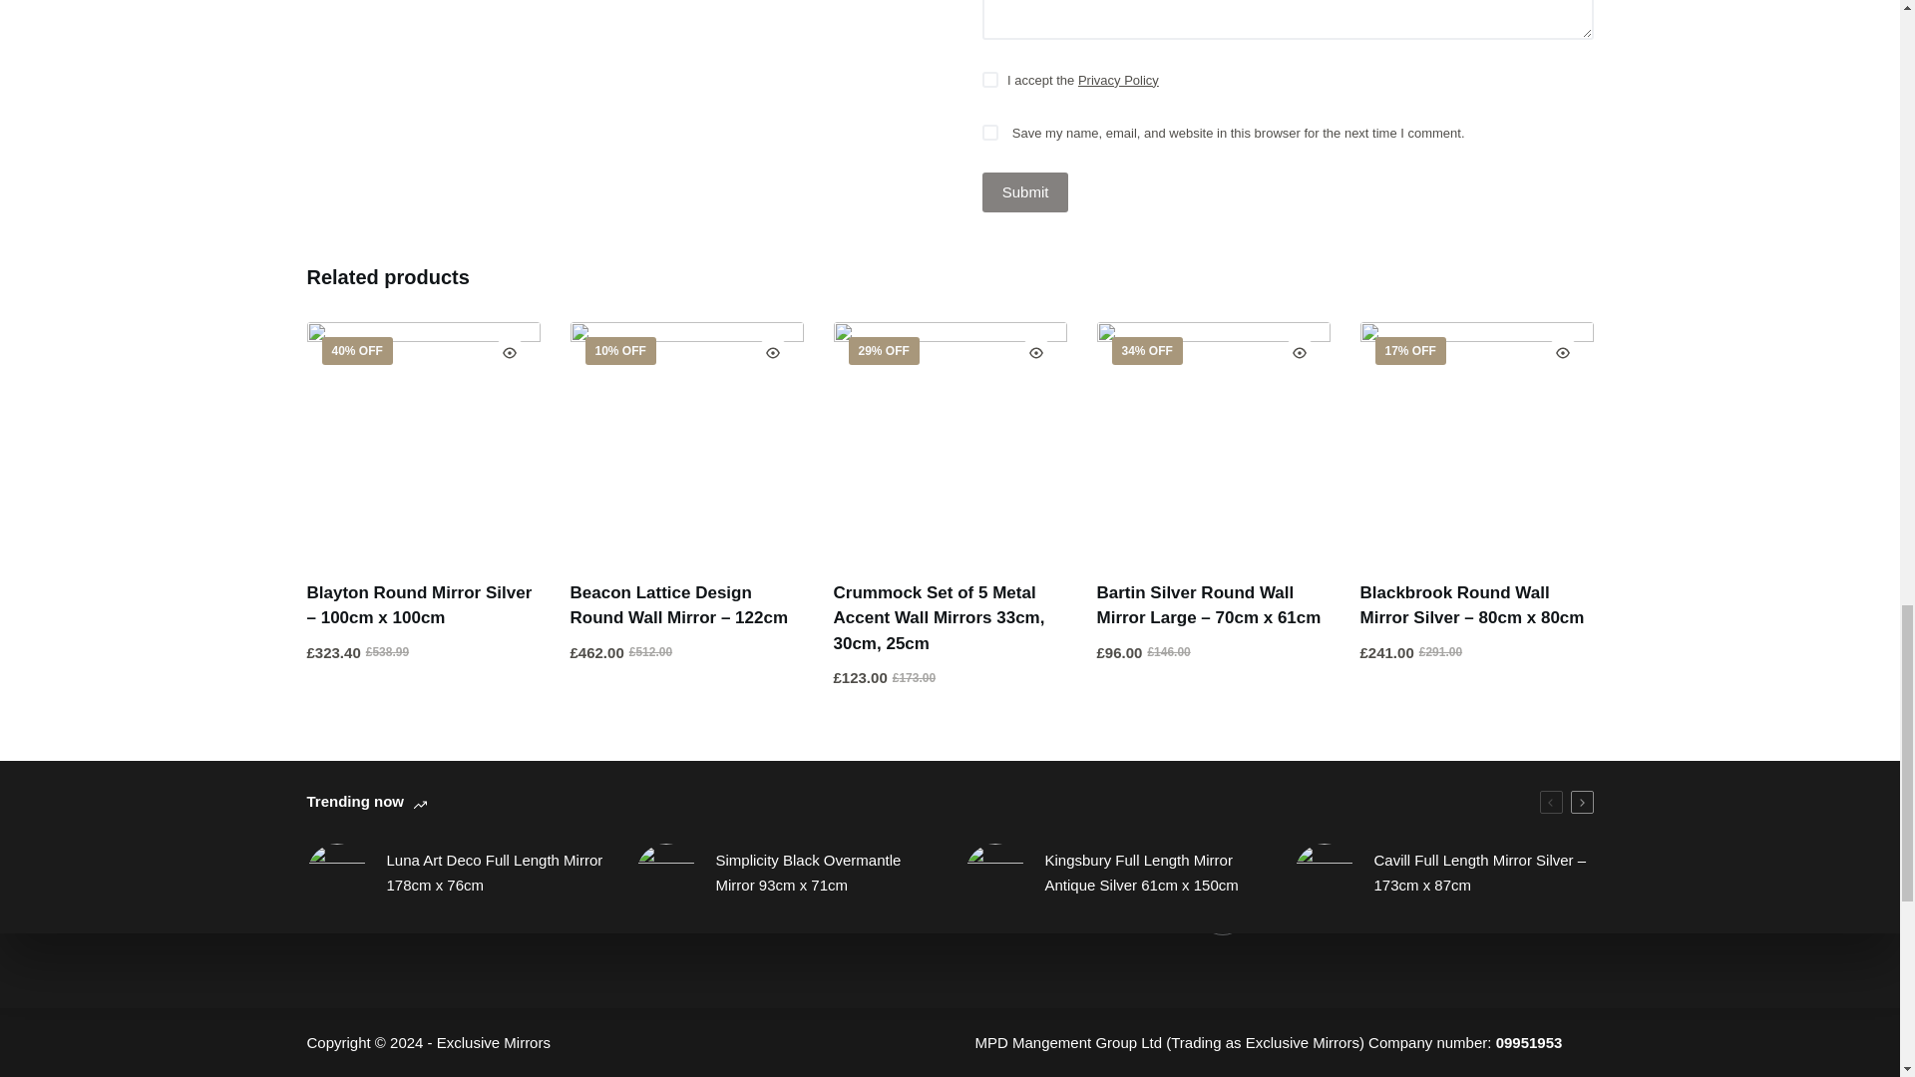 The height and width of the screenshot is (1077, 1915). Describe the element at coordinates (989, 80) in the screenshot. I see `on` at that location.